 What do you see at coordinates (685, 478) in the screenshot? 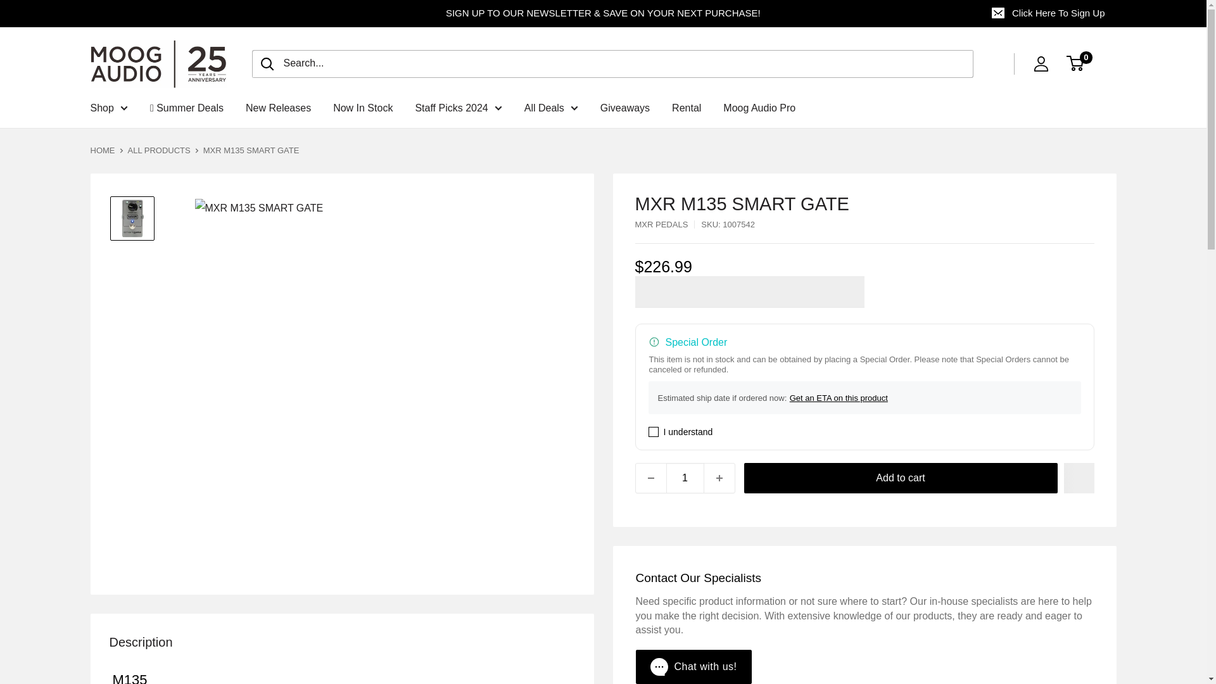
I see `1` at bounding box center [685, 478].